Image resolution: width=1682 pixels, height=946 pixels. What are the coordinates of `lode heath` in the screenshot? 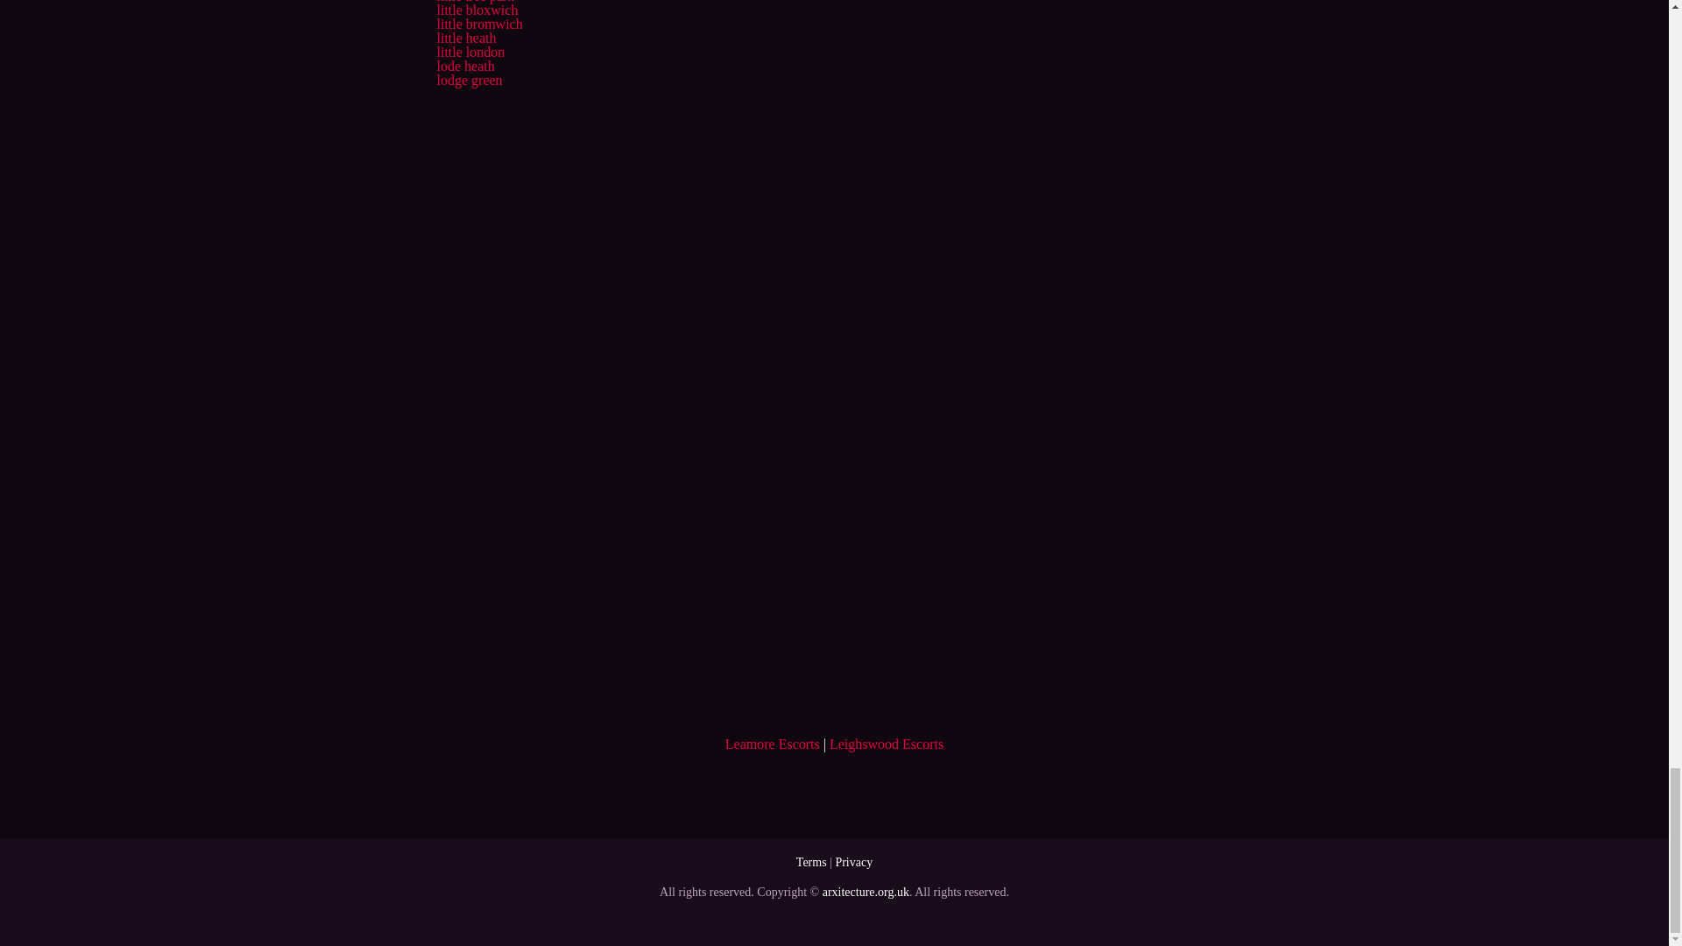 It's located at (464, 66).